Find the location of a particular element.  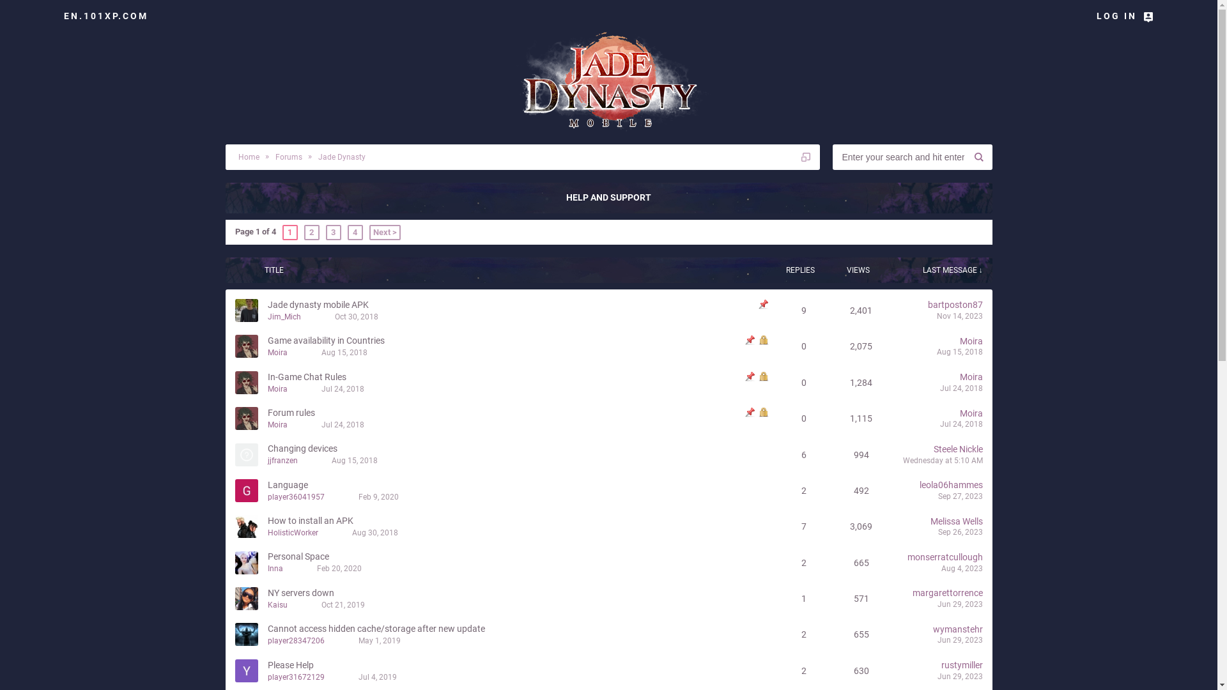

EN.101XP.COM is located at coordinates (106, 16).